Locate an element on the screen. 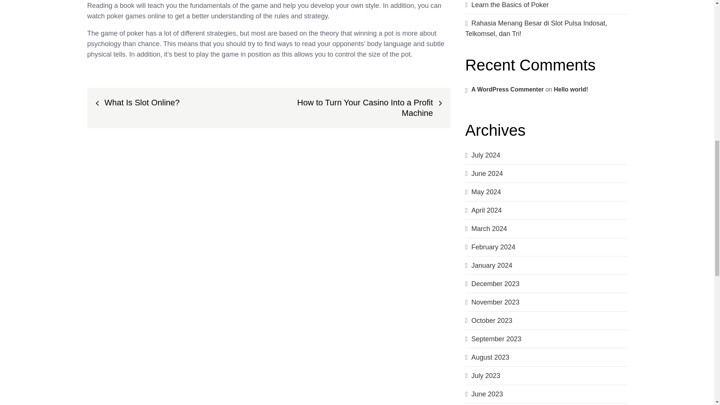 The height and width of the screenshot is (405, 720). August 2023 is located at coordinates (490, 357).